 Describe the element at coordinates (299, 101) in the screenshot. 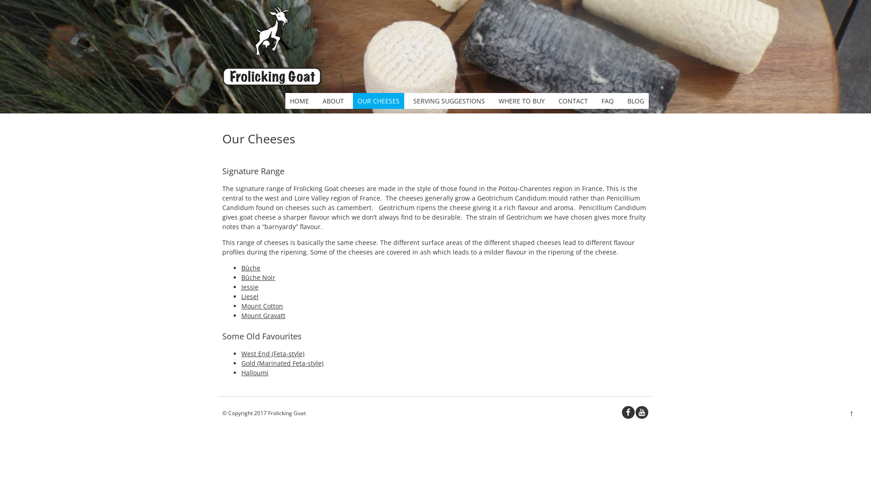

I see `HOME` at that location.